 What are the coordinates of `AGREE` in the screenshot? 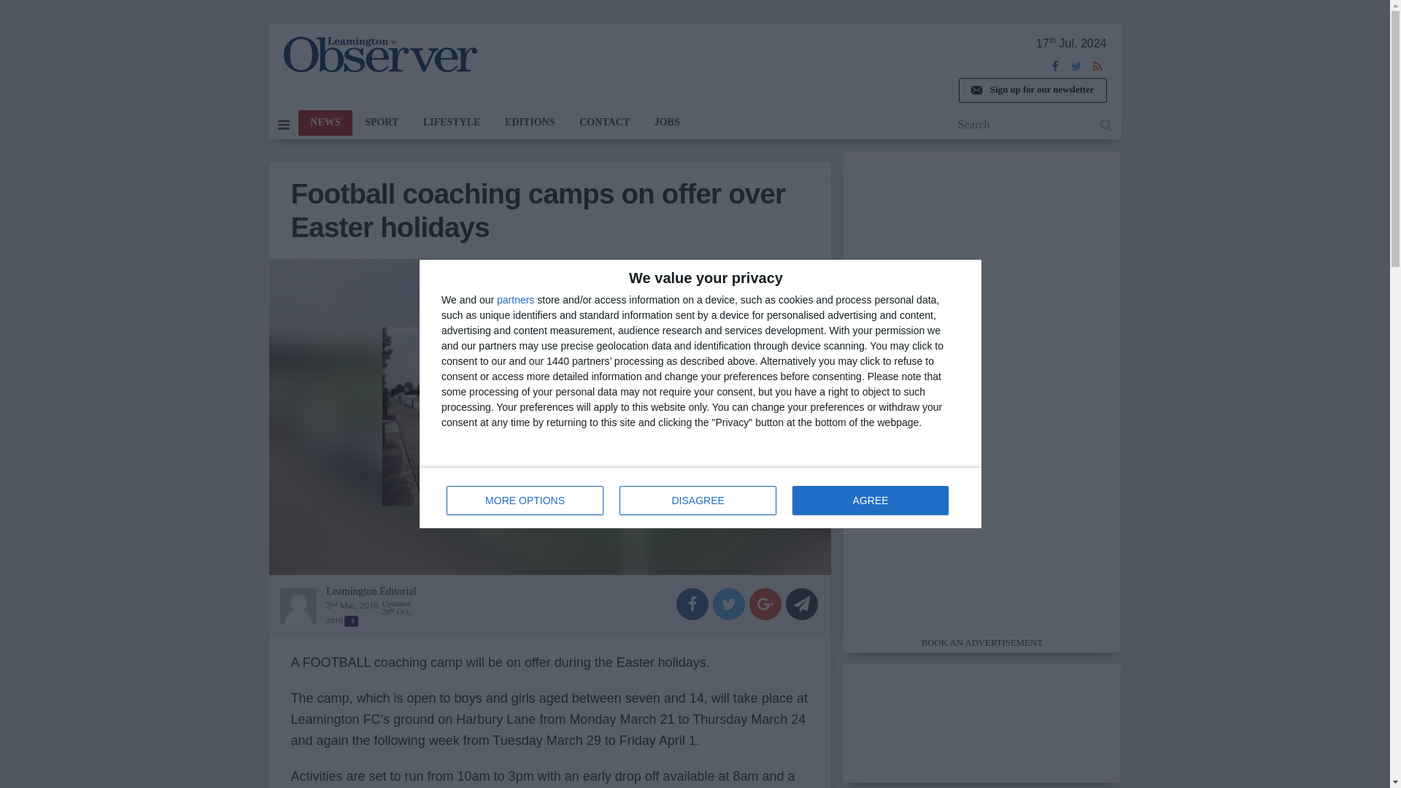 It's located at (604, 123).